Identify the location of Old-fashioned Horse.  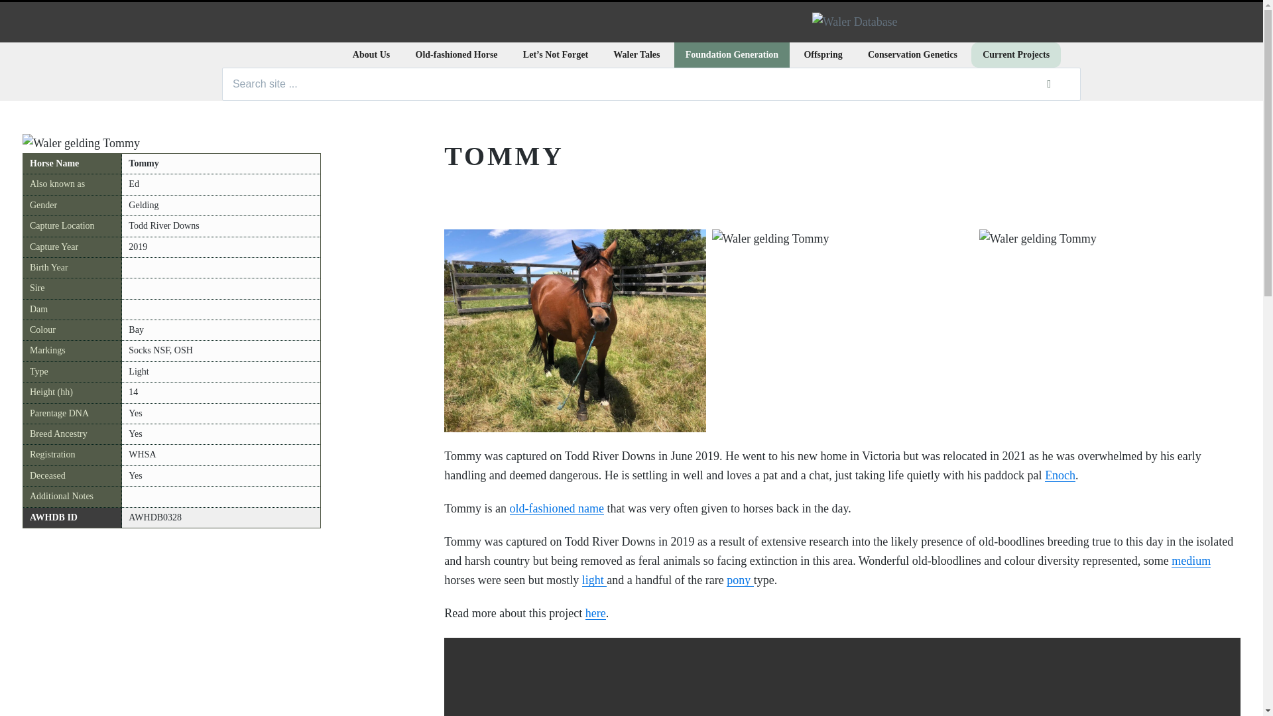
(457, 54).